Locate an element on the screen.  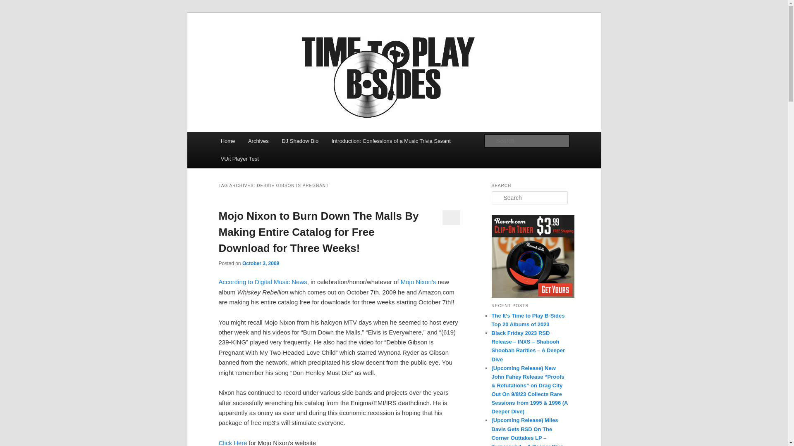
Archives is located at coordinates (258, 140).